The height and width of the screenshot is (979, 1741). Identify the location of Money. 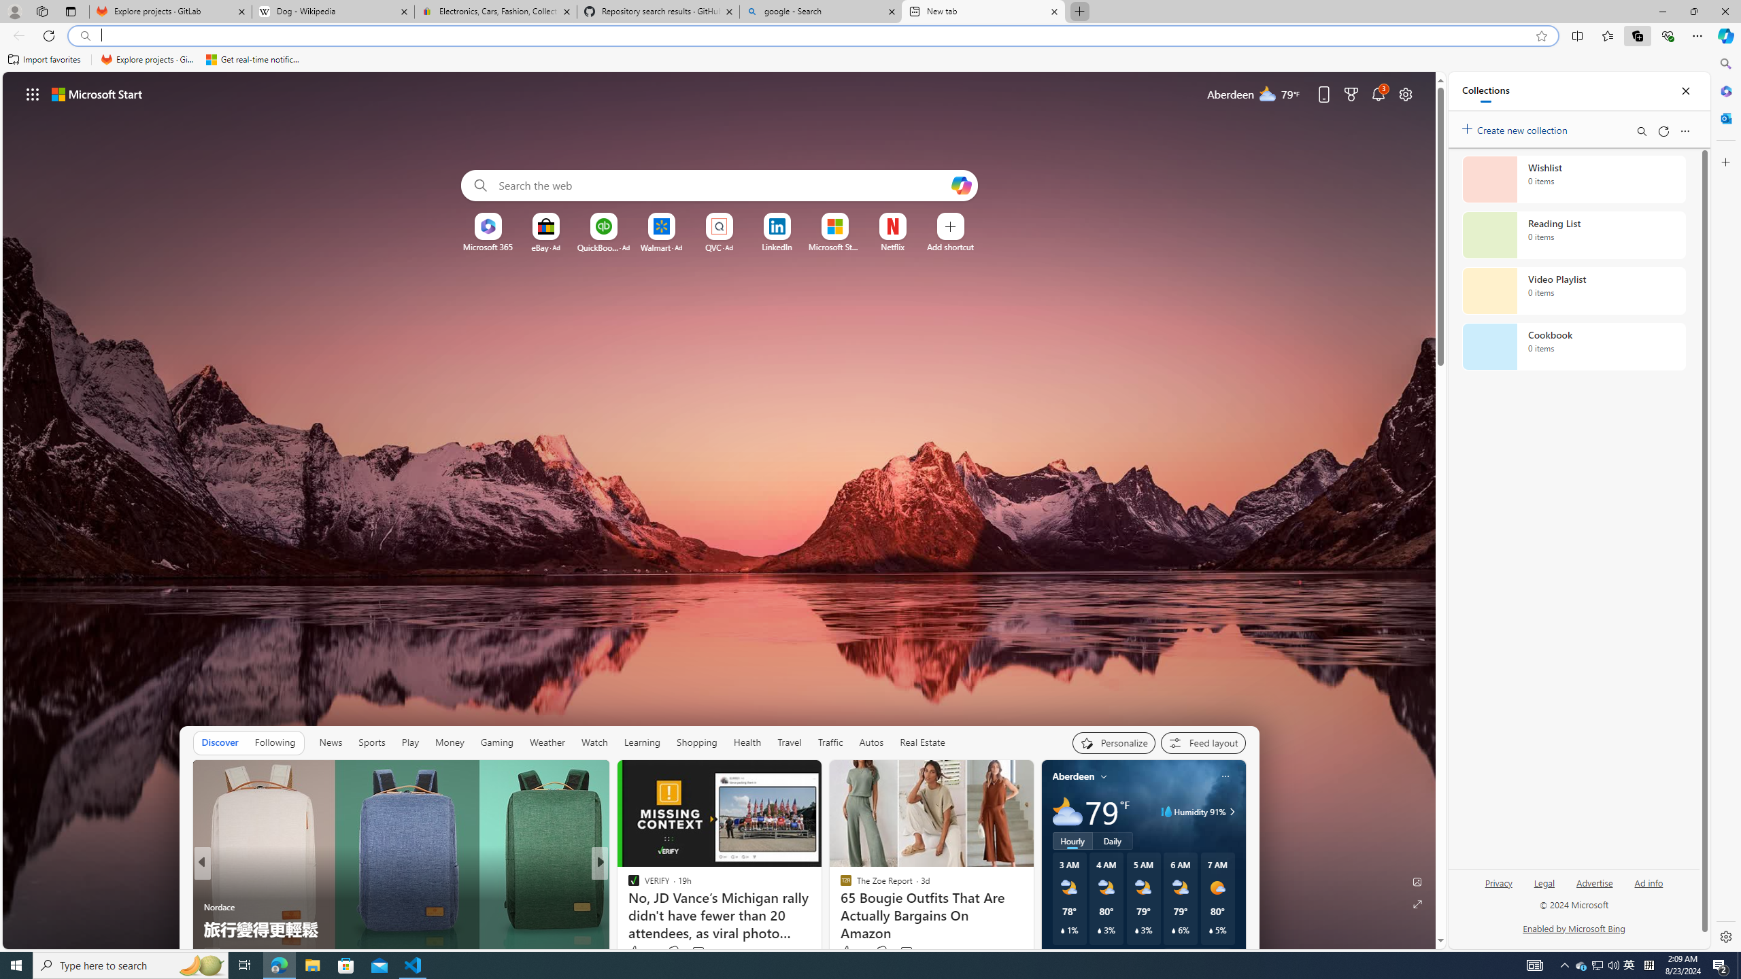
(450, 742).